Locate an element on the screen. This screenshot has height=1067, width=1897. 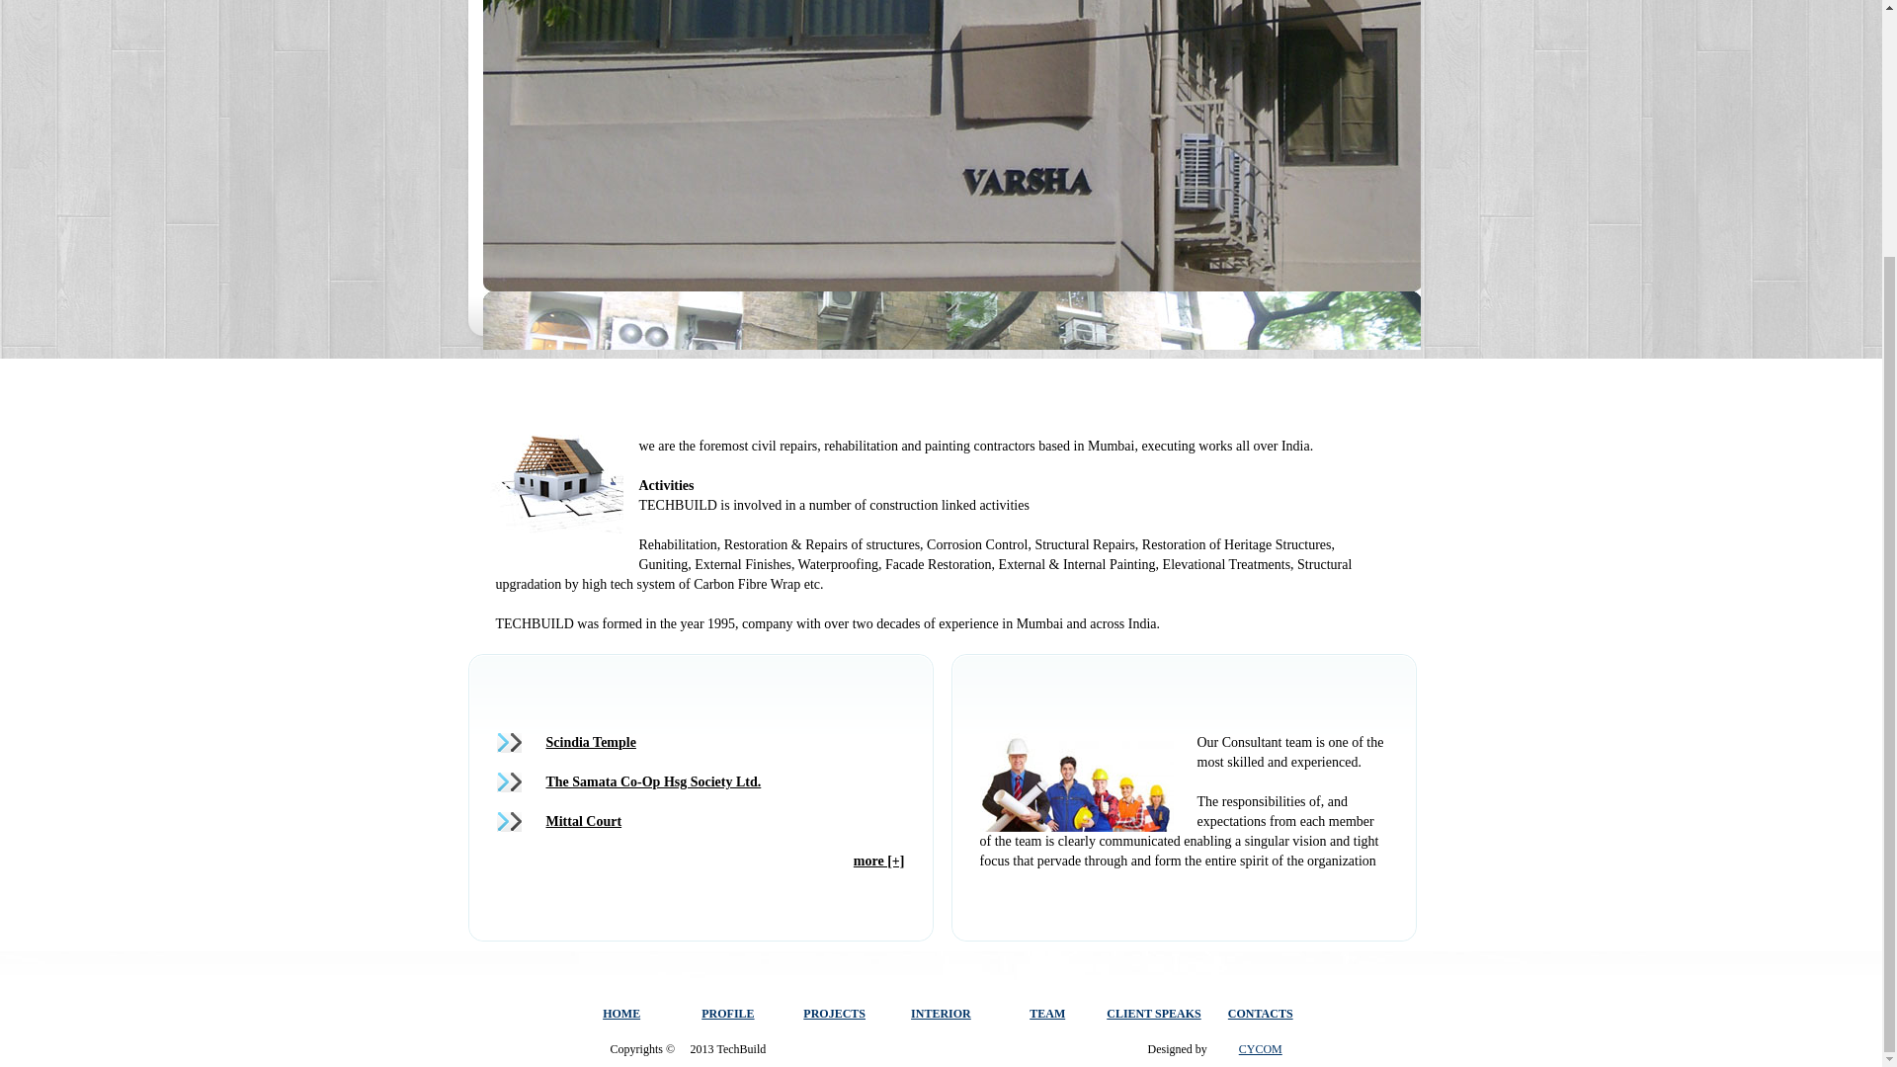
Mittal Court is located at coordinates (583, 822).